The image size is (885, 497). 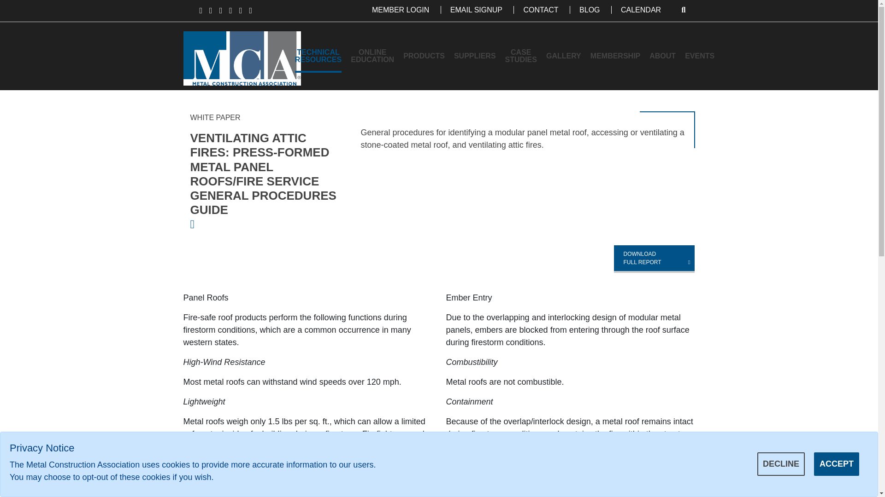 I want to click on MEMBER LOGIN, so click(x=400, y=10).